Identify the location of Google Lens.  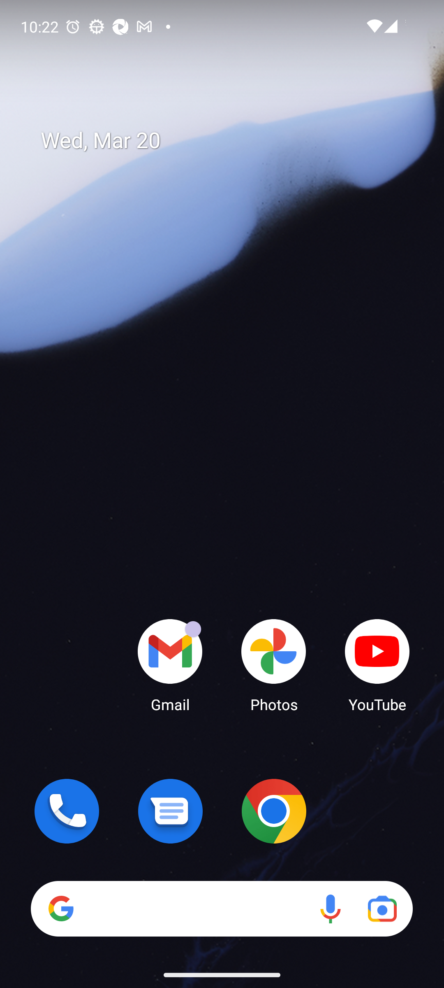
(382, 908).